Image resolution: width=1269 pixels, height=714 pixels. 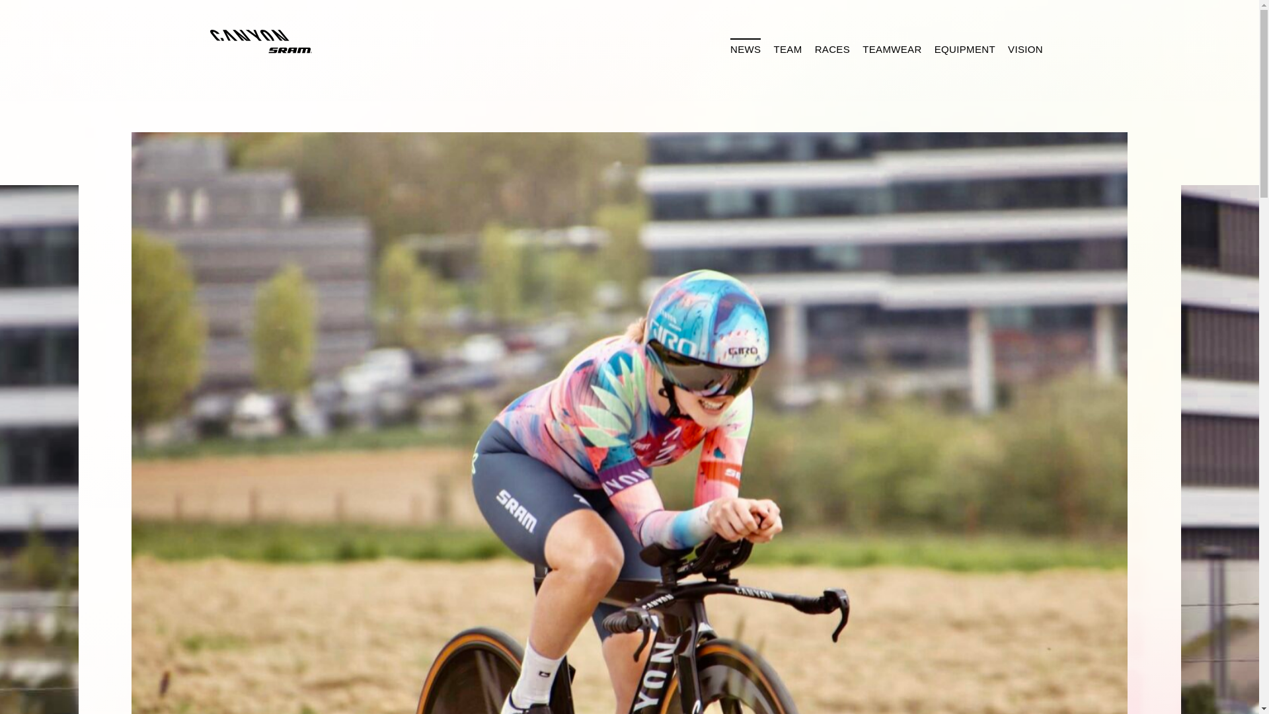 What do you see at coordinates (746, 48) in the screenshot?
I see `NEWS` at bounding box center [746, 48].